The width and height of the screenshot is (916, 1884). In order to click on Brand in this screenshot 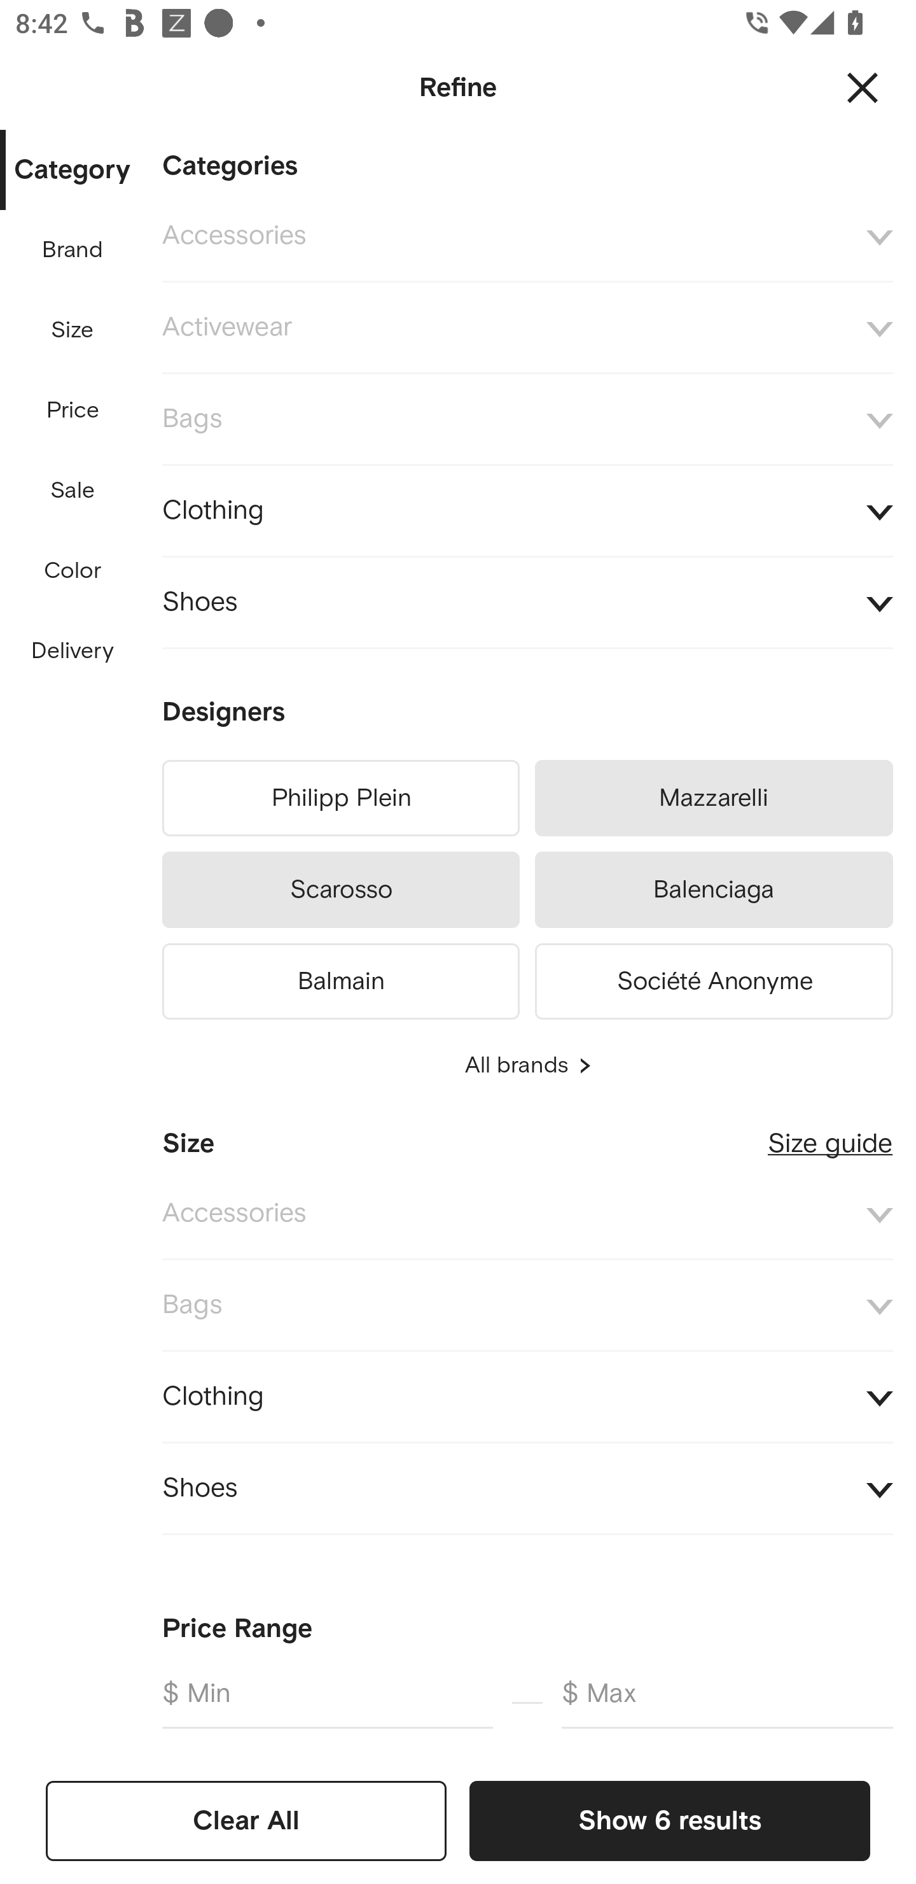, I will do `click(73, 250)`.